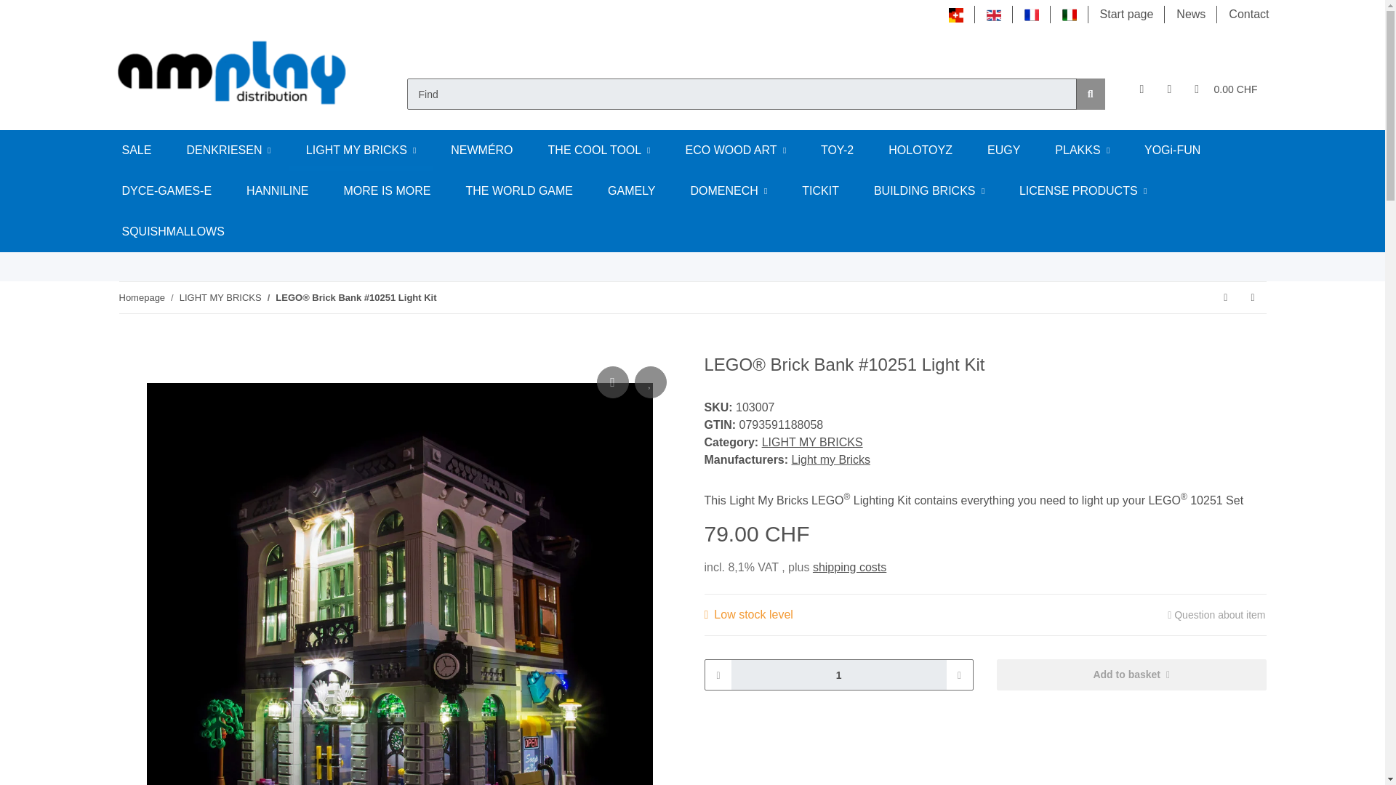 This screenshot has height=785, width=1396. What do you see at coordinates (1003, 150) in the screenshot?
I see `EUGY` at bounding box center [1003, 150].